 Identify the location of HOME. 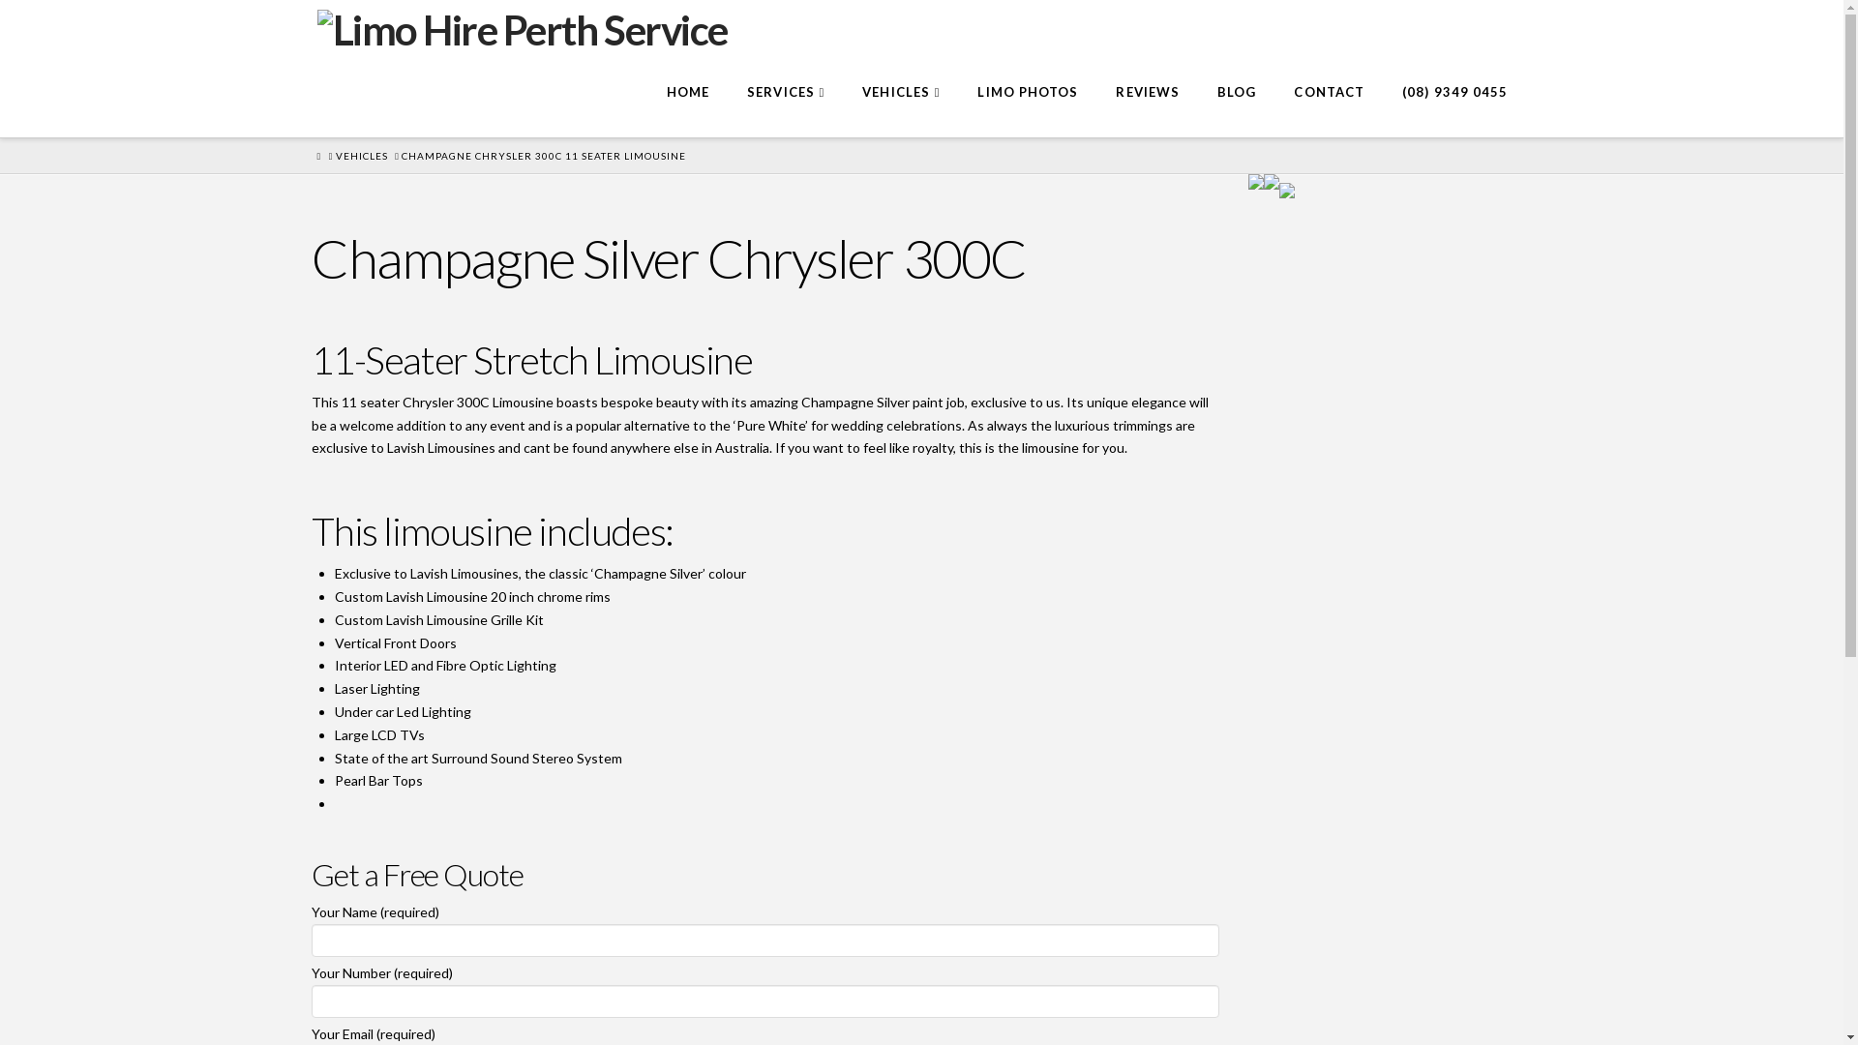
(319, 157).